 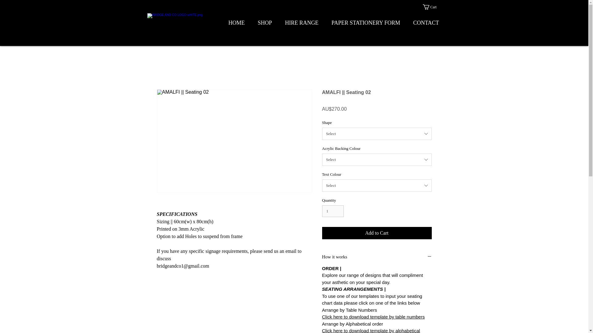 I want to click on PAPER STATIONERY FORM, so click(x=366, y=23).